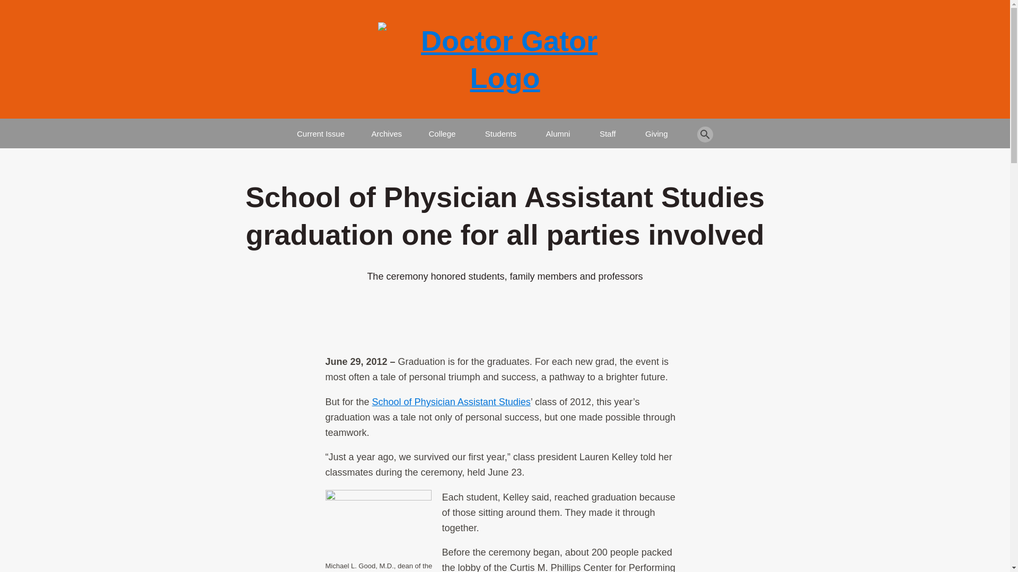 This screenshot has width=1018, height=572. What do you see at coordinates (505, 59) in the screenshot?
I see `Doctor Gator - Home` at bounding box center [505, 59].